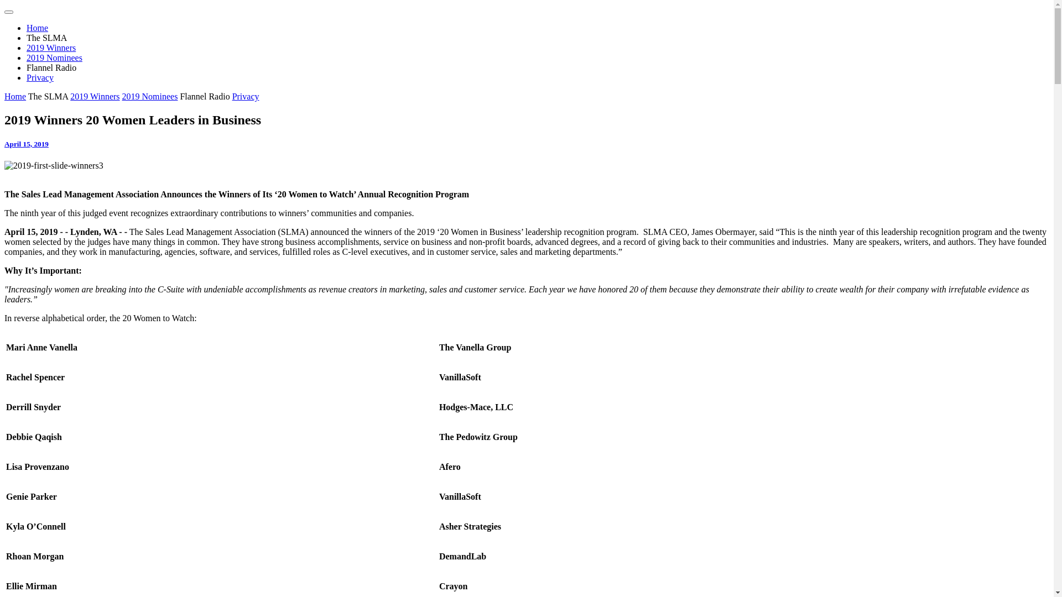  Describe the element at coordinates (40, 77) in the screenshot. I see `Privacy` at that location.